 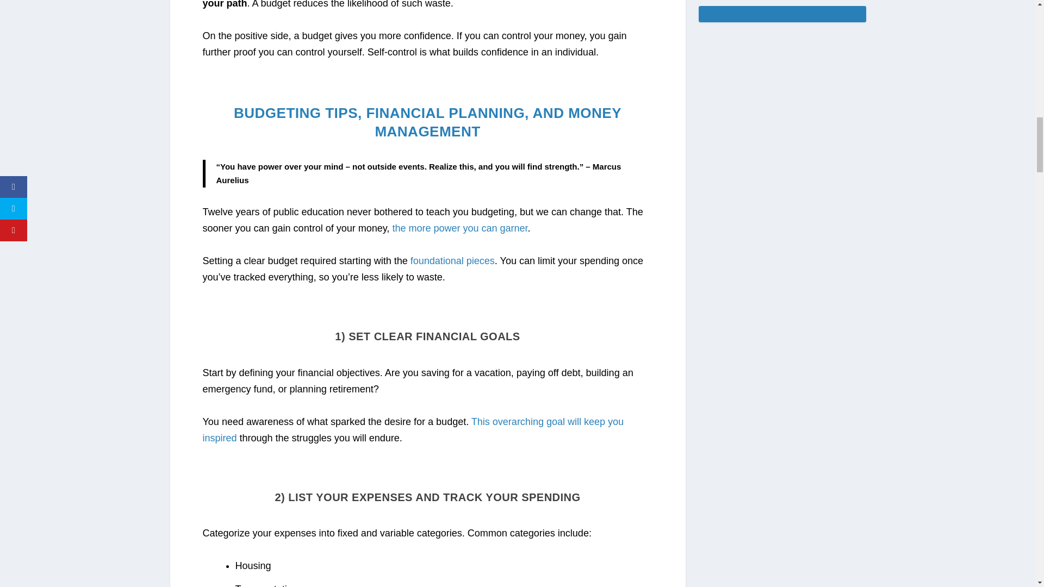 What do you see at coordinates (459, 228) in the screenshot?
I see `the more power you can garner` at bounding box center [459, 228].